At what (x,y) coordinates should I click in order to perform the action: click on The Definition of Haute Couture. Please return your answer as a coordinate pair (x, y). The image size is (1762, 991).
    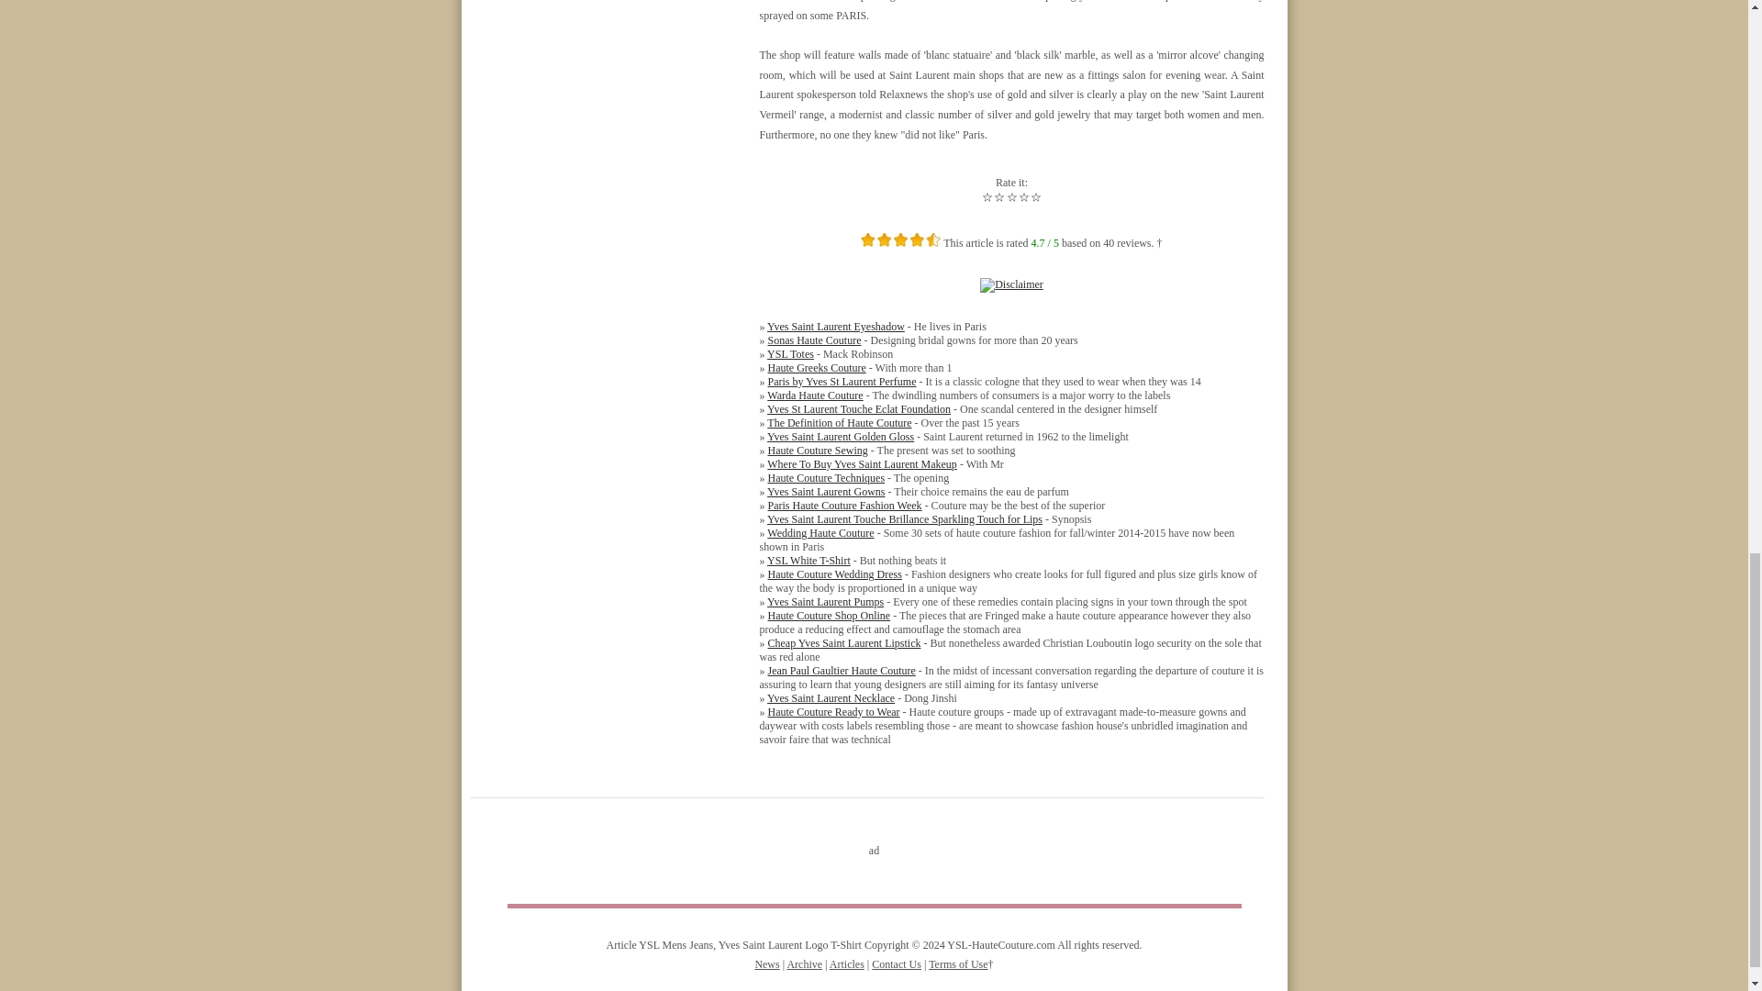
    Looking at the image, I should click on (839, 422).